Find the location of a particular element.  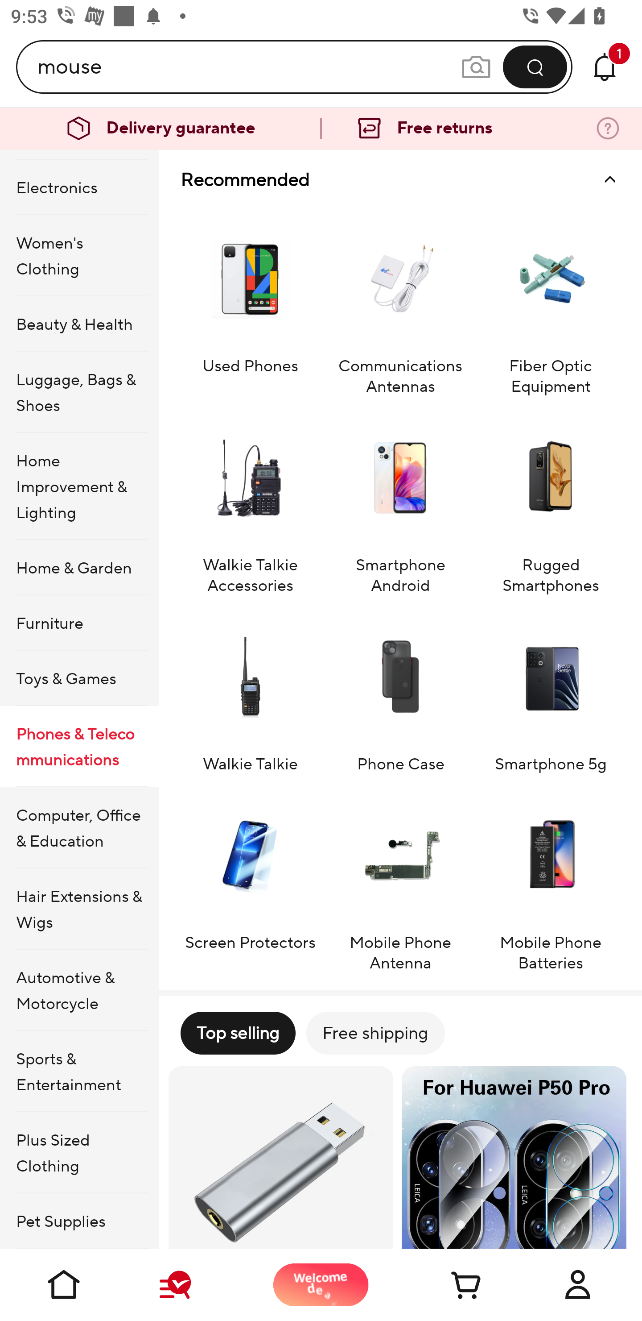

Delivery guarantee Free returns is located at coordinates (321, 129).